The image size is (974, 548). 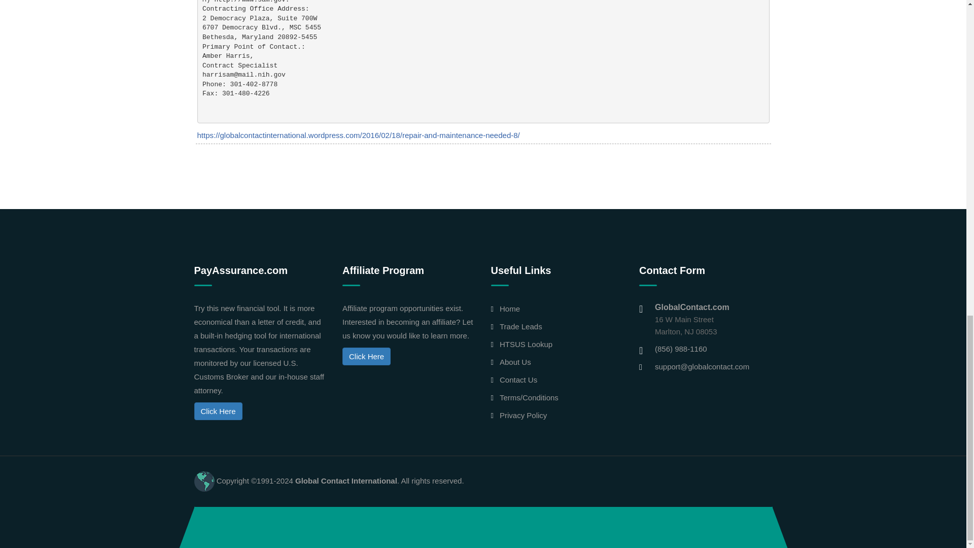 I want to click on Click Here, so click(x=218, y=411).